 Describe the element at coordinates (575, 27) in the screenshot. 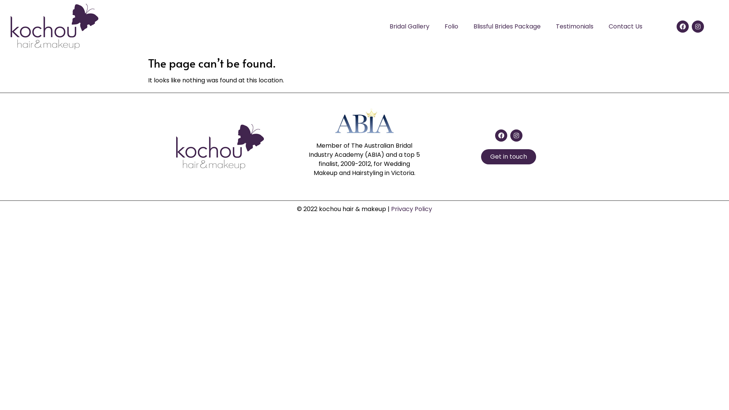

I see `Testimonials` at that location.